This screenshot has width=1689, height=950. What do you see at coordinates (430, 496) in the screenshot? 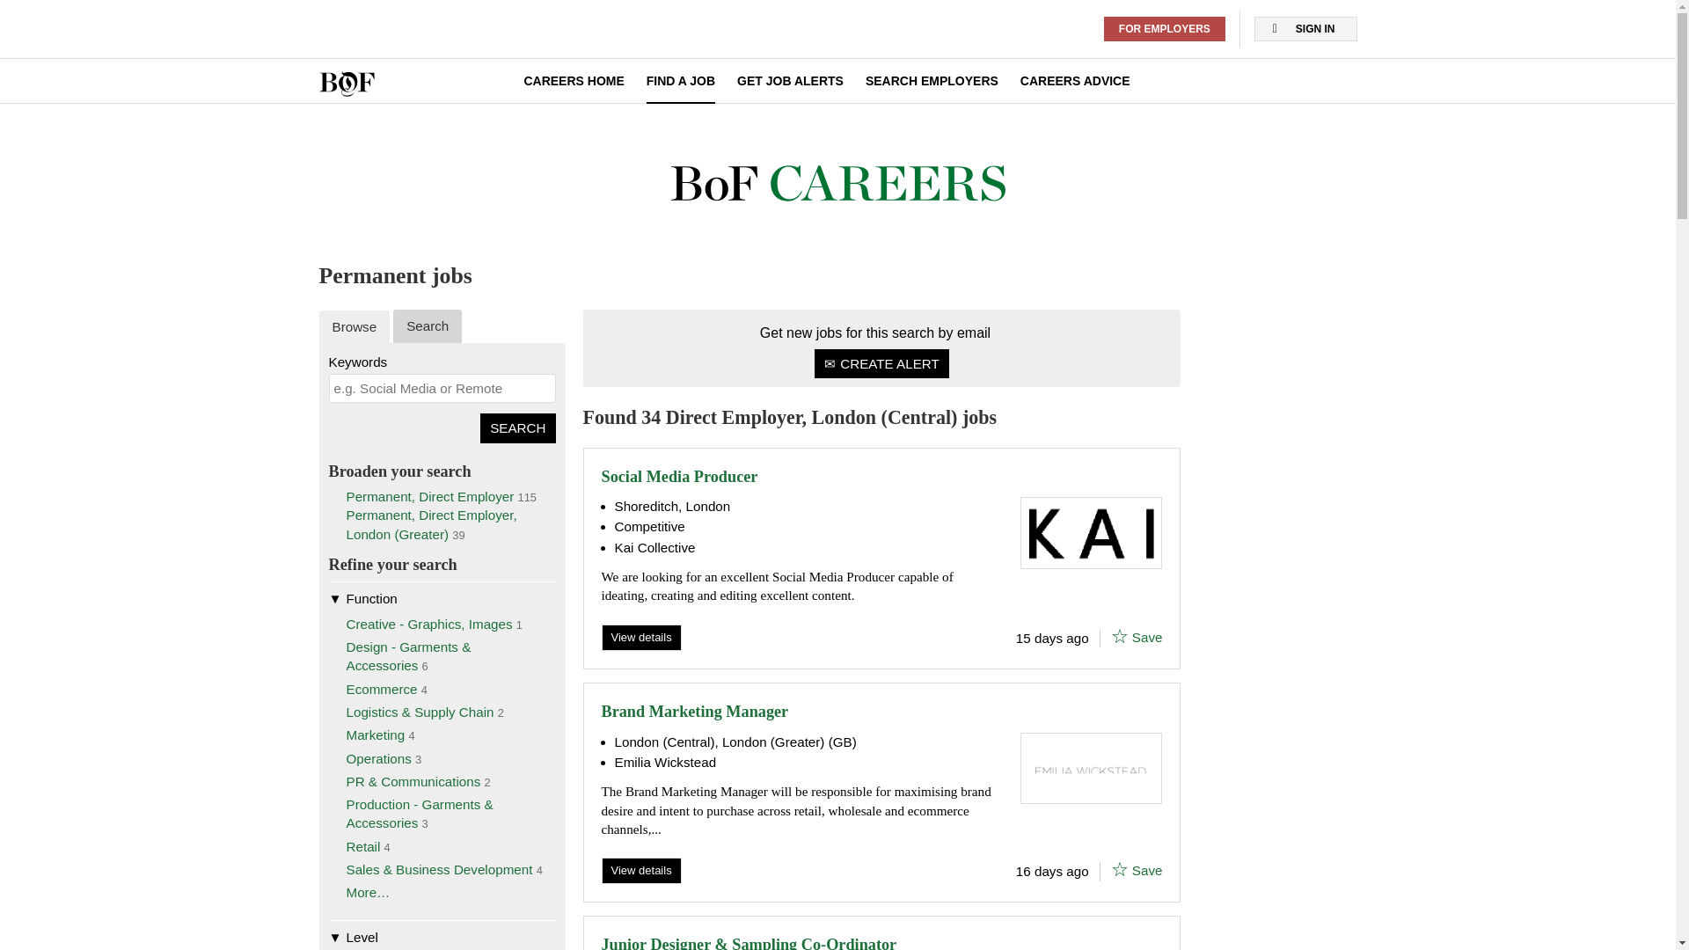
I see `Permanent, Direct Employer` at bounding box center [430, 496].